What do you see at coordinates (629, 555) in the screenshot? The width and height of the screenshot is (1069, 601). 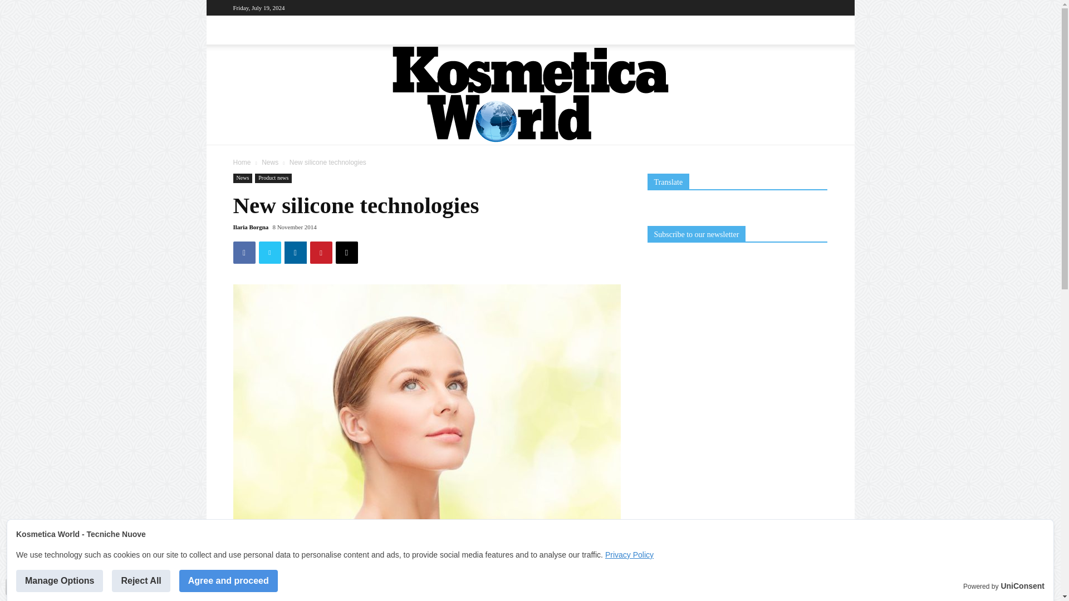 I see `Privacy Policy` at bounding box center [629, 555].